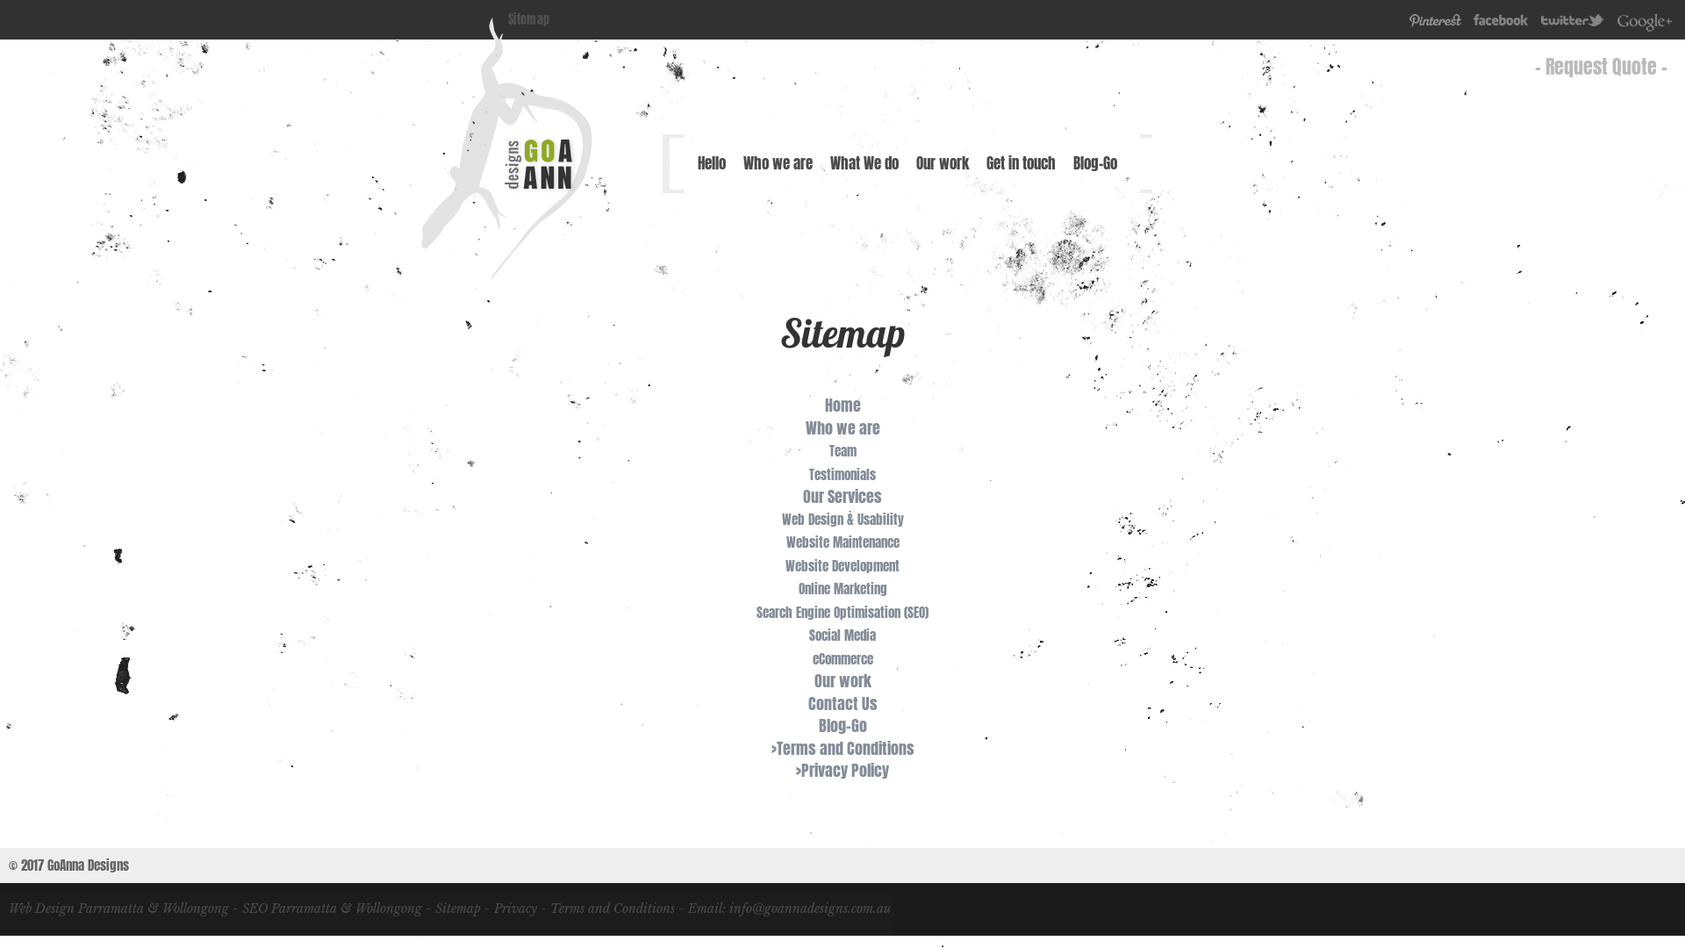 The width and height of the screenshot is (1685, 948). What do you see at coordinates (842, 542) in the screenshot?
I see `Website Maintenance` at bounding box center [842, 542].